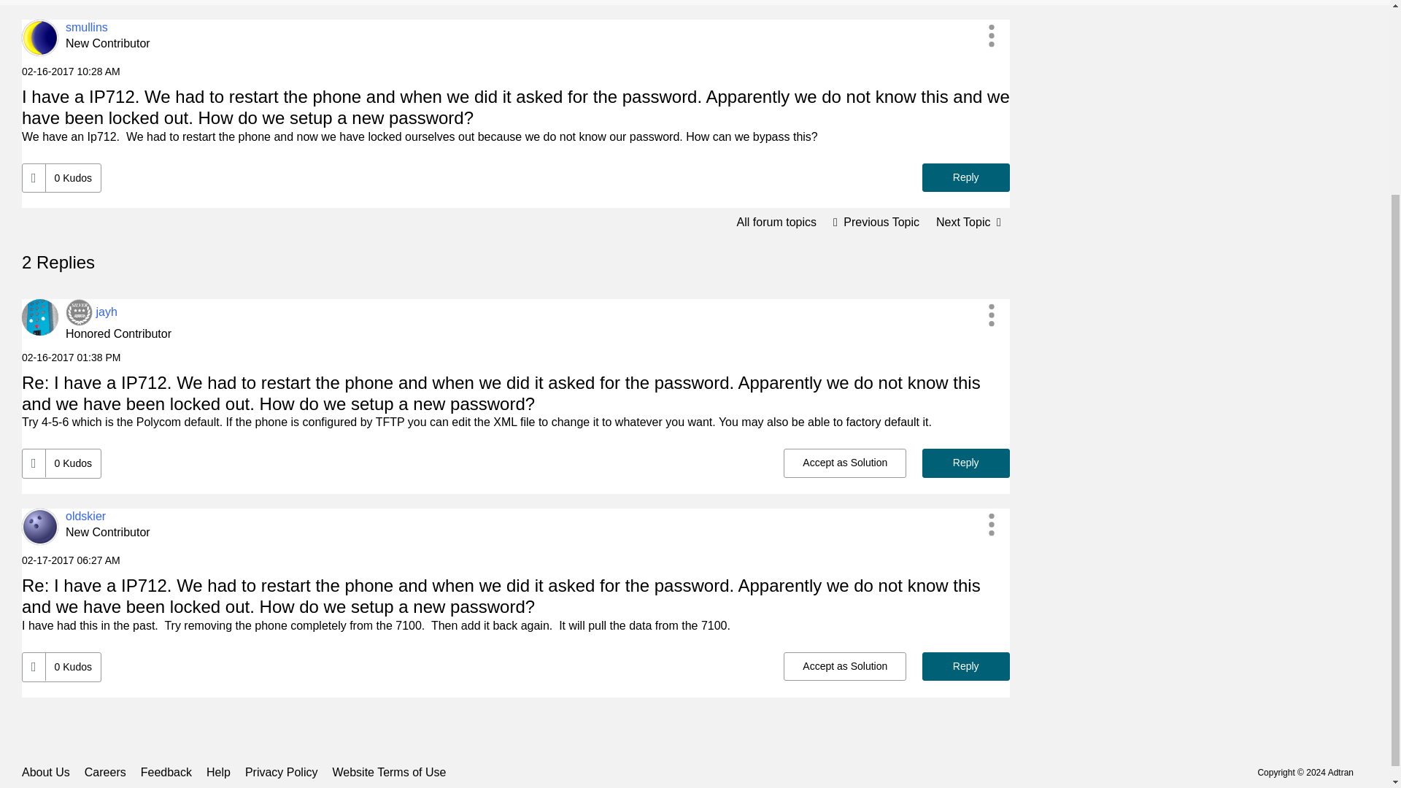  I want to click on The total number of kudos this post has received., so click(73, 178).